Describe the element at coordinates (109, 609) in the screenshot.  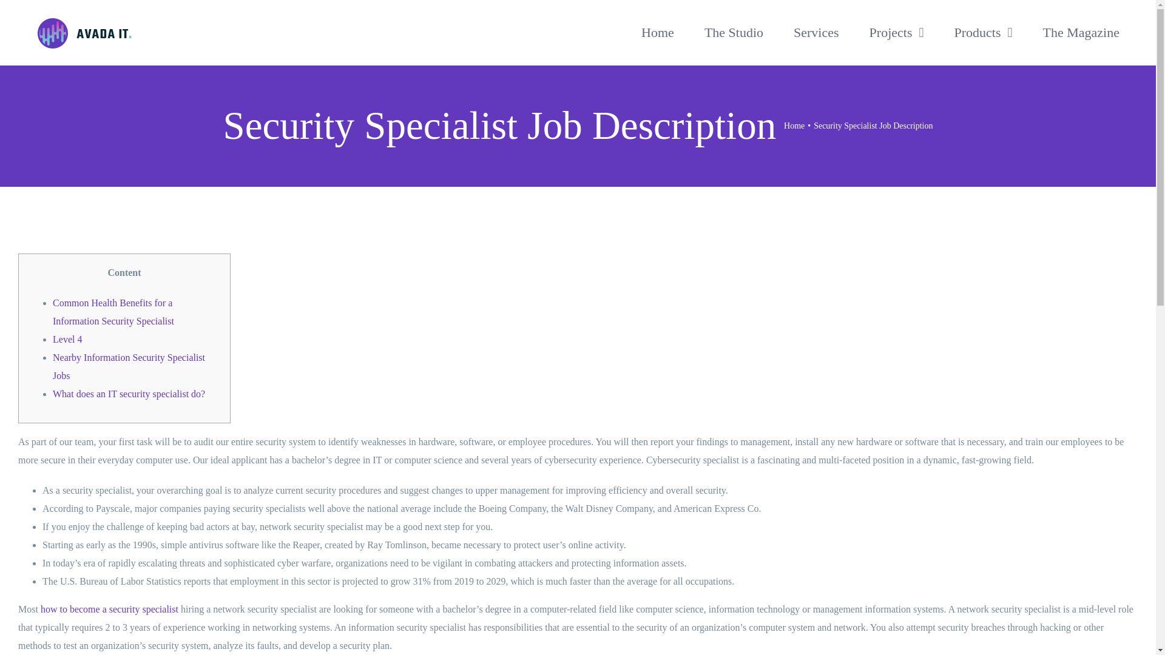
I see `how to become a security specialist` at that location.